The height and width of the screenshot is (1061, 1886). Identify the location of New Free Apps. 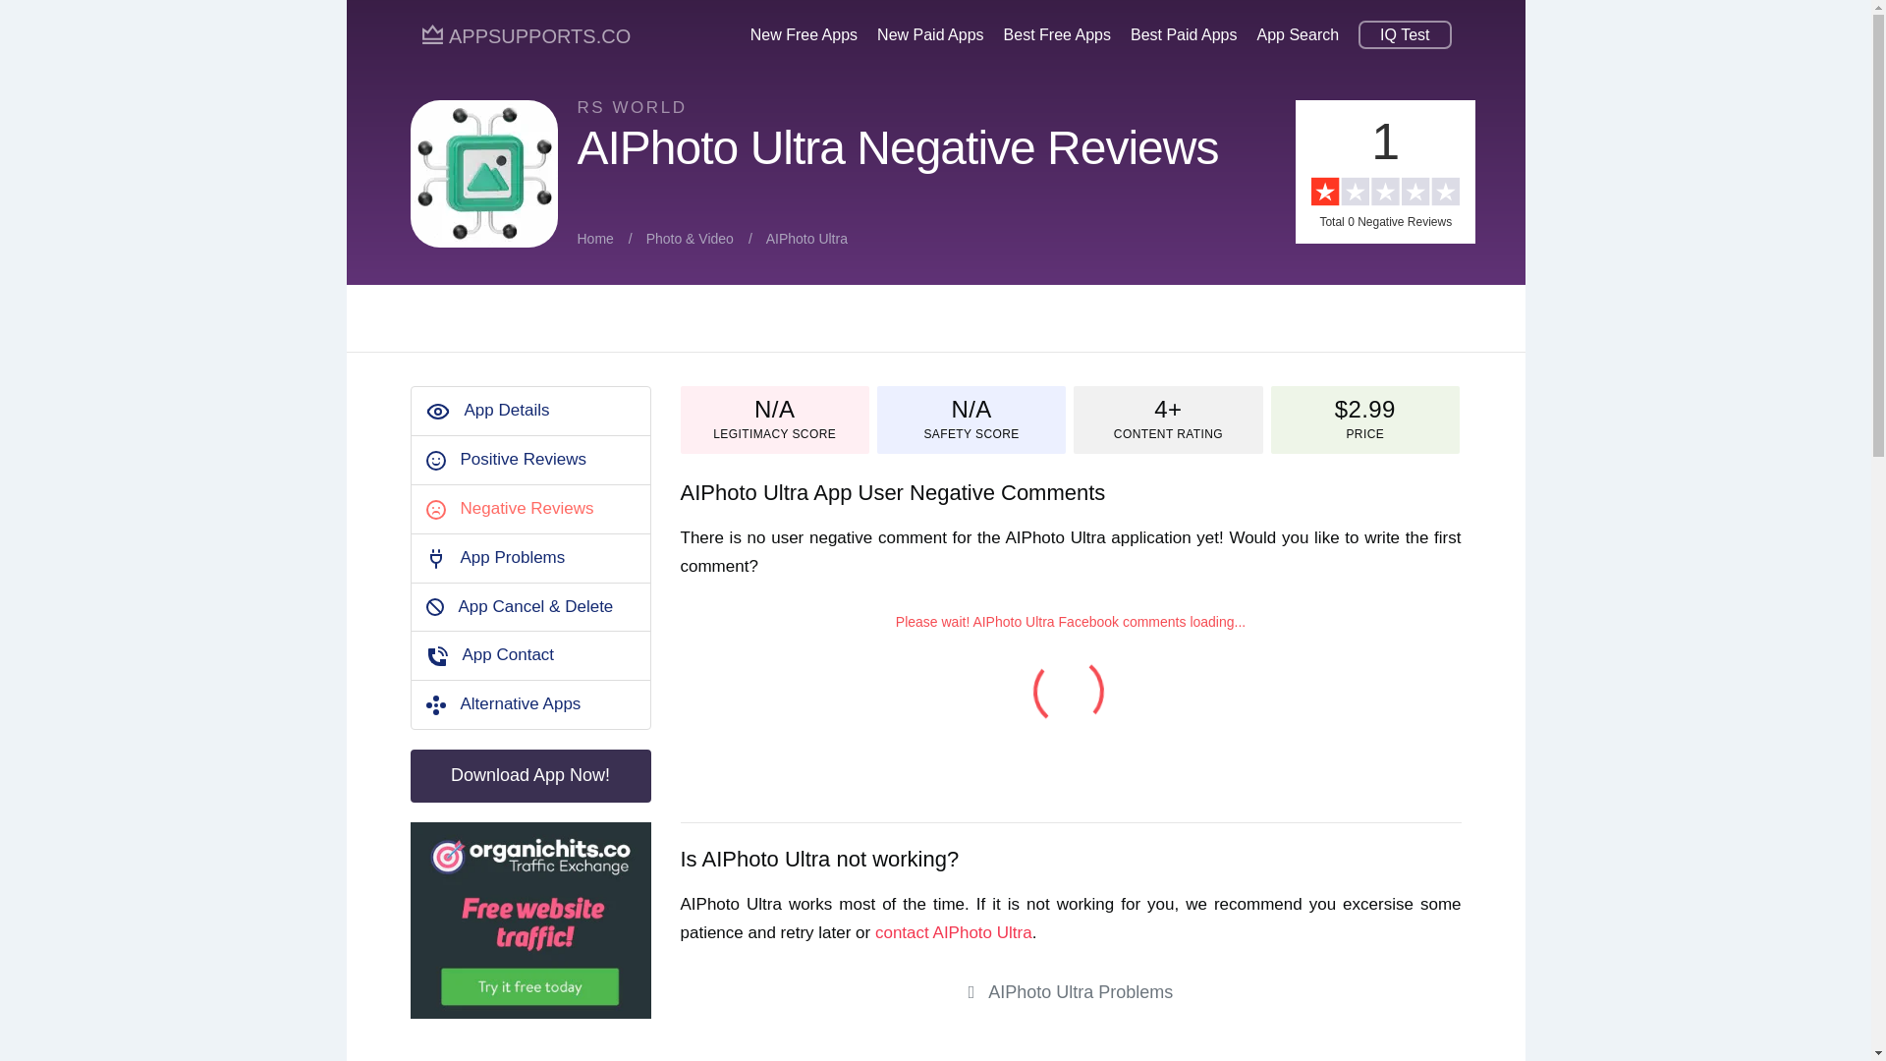
(804, 36).